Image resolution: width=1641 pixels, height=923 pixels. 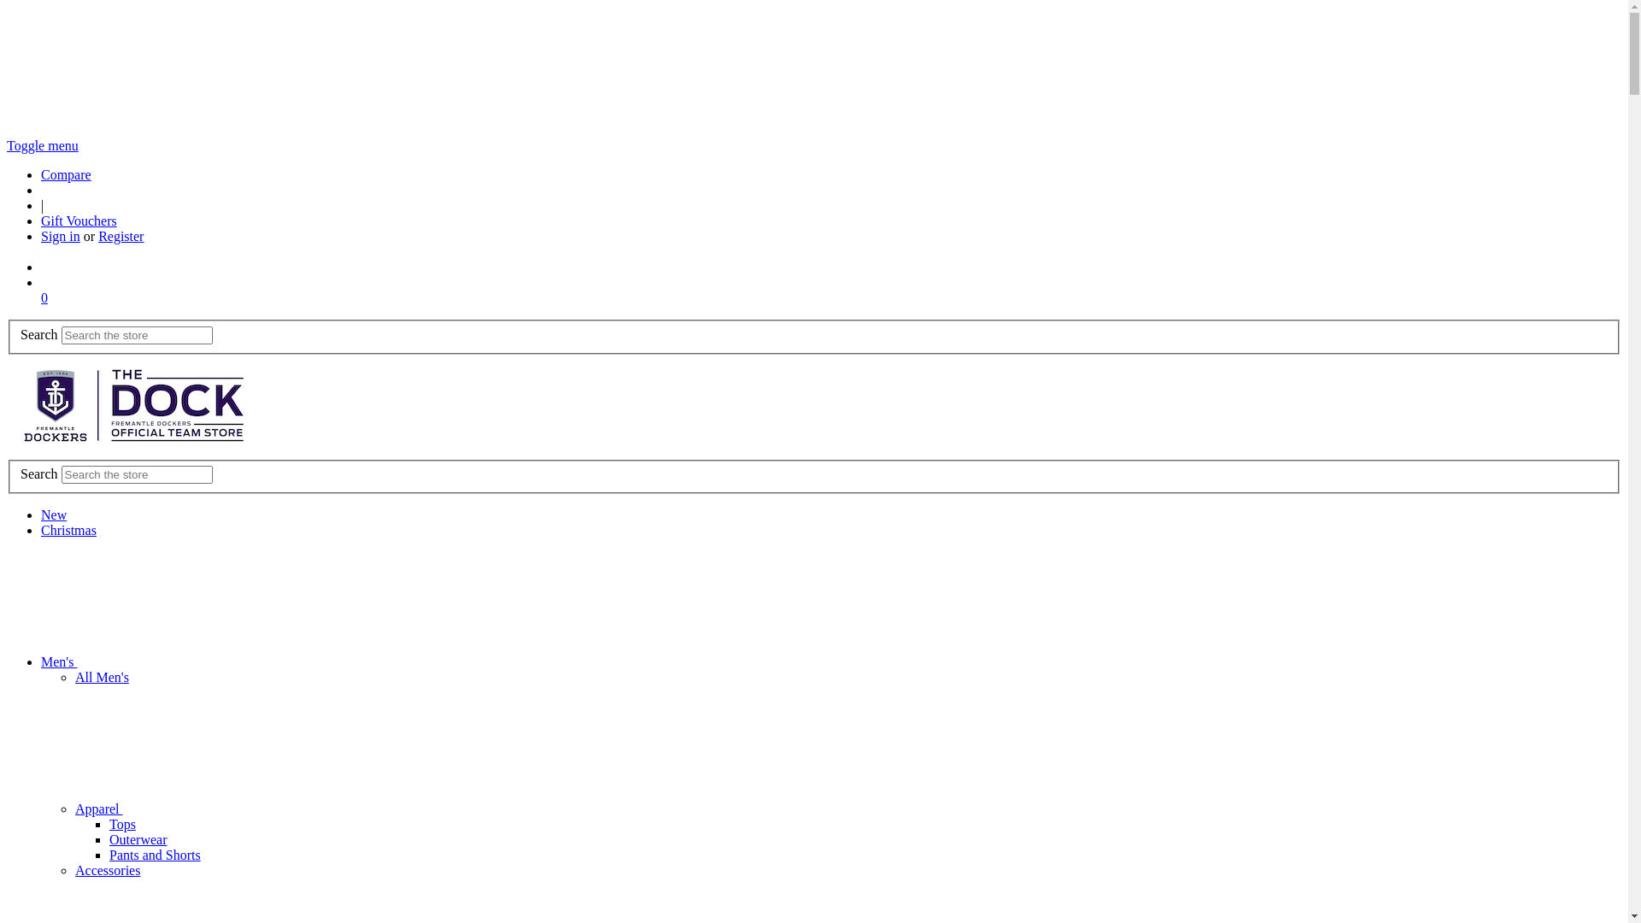 What do you see at coordinates (108, 870) in the screenshot?
I see `Accessories` at bounding box center [108, 870].